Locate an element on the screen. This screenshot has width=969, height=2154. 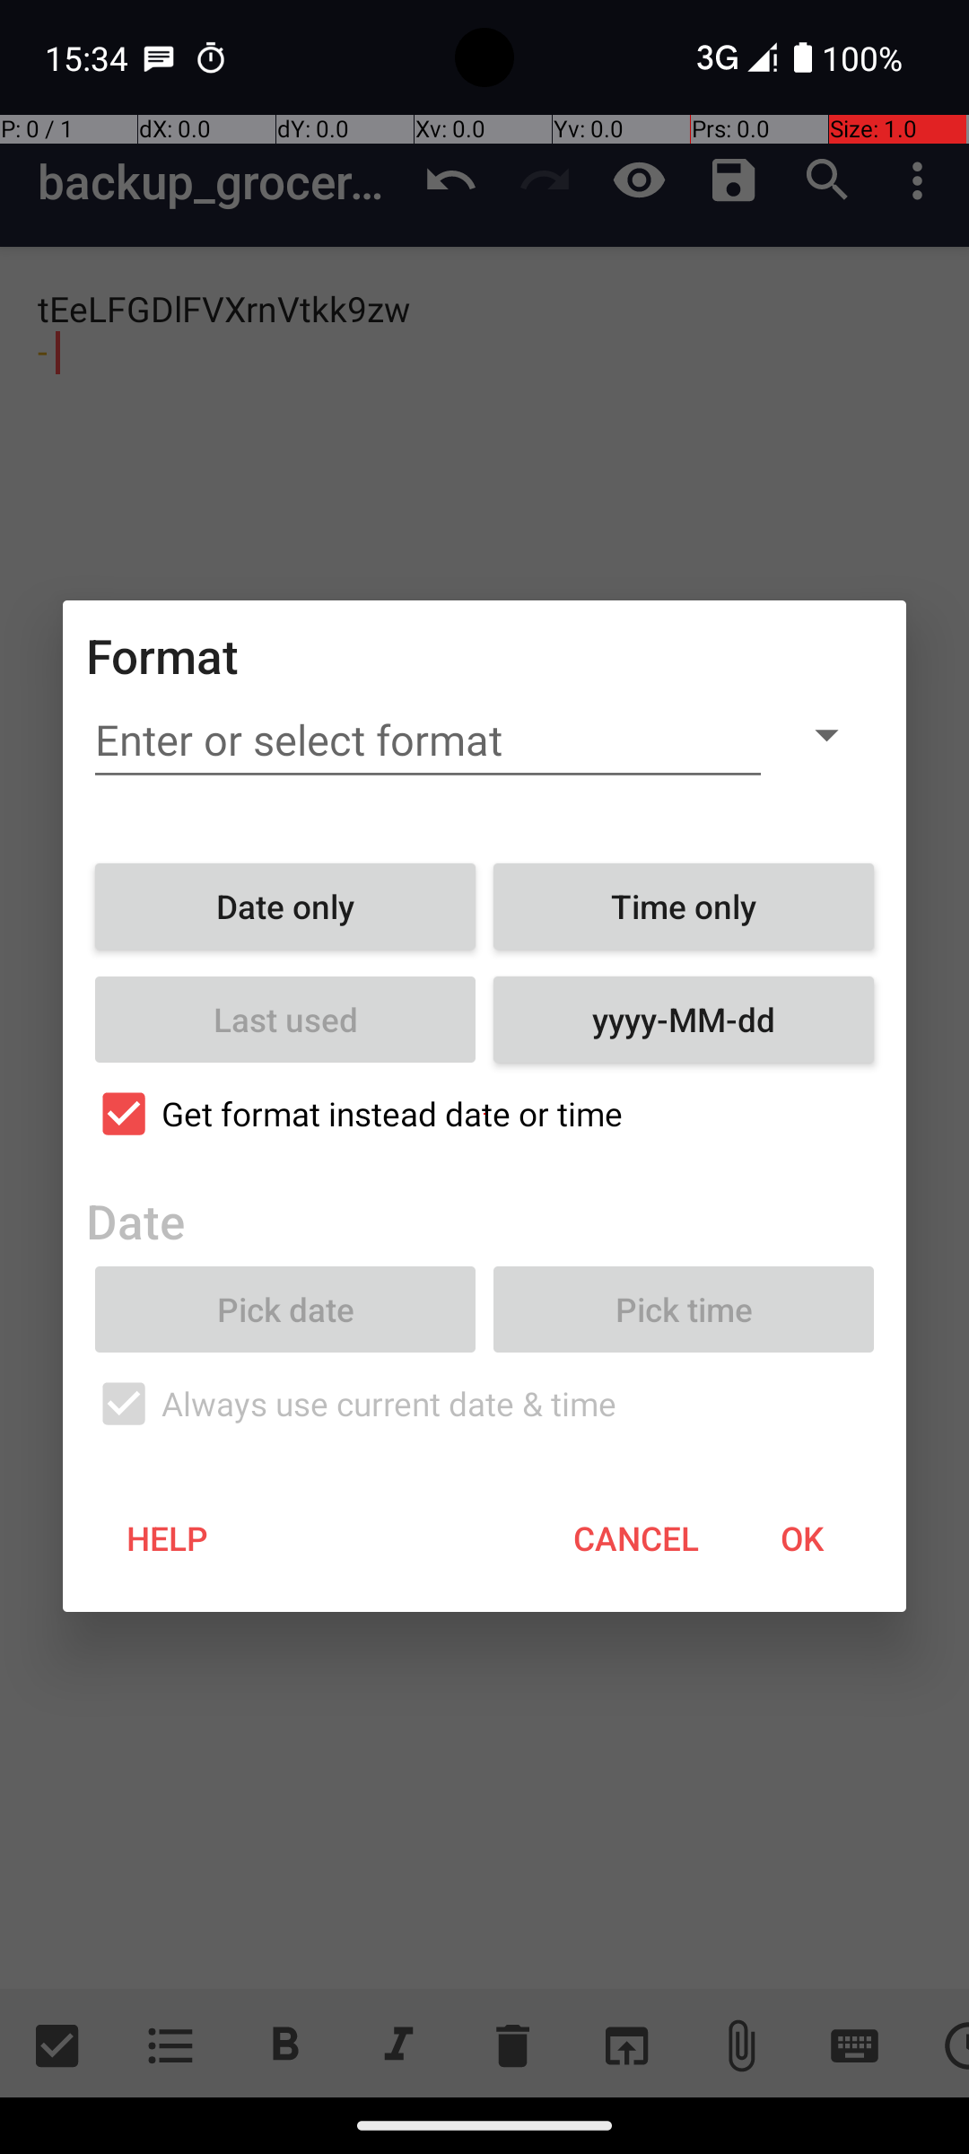
Always use current date & time is located at coordinates (484, 1404).